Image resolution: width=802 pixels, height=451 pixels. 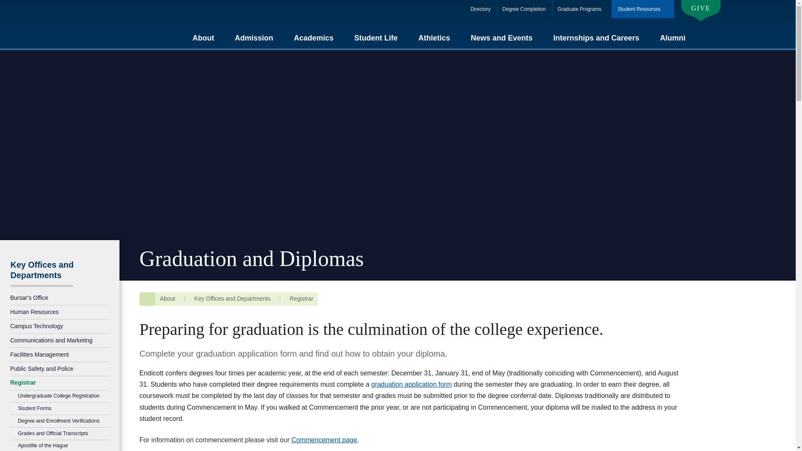 I want to click on Academics, so click(x=314, y=38).